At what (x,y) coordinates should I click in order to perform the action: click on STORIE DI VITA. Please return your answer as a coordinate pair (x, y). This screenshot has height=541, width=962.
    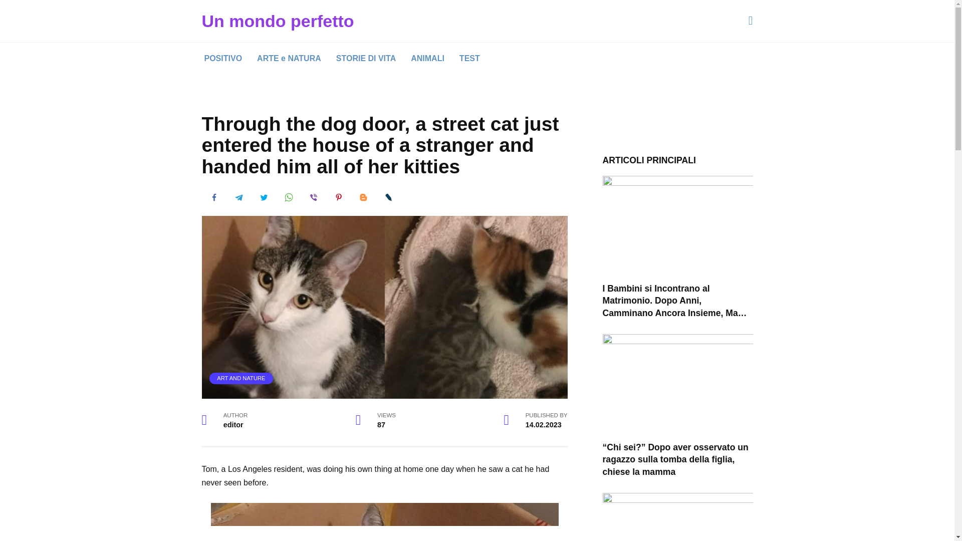
    Looking at the image, I should click on (366, 59).